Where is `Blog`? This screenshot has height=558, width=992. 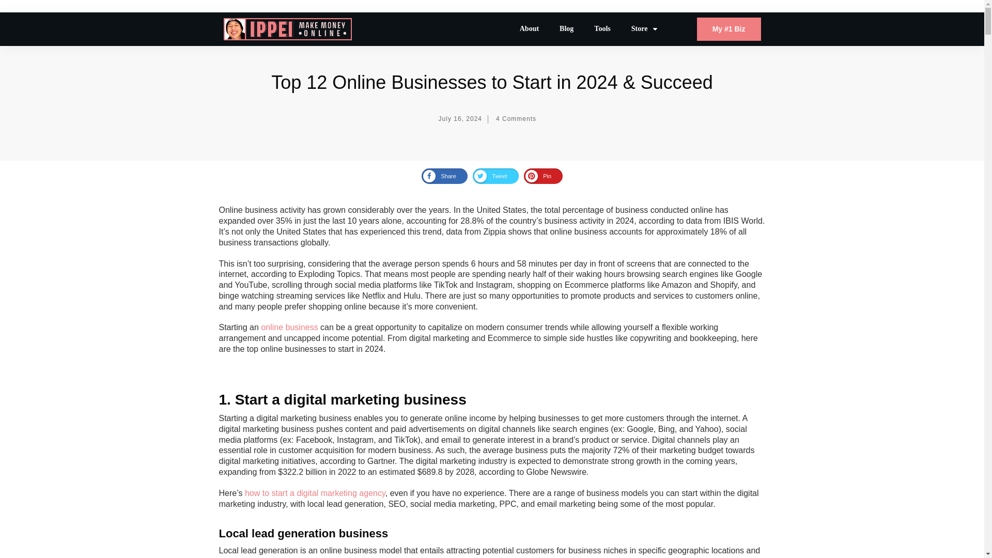
Blog is located at coordinates (566, 29).